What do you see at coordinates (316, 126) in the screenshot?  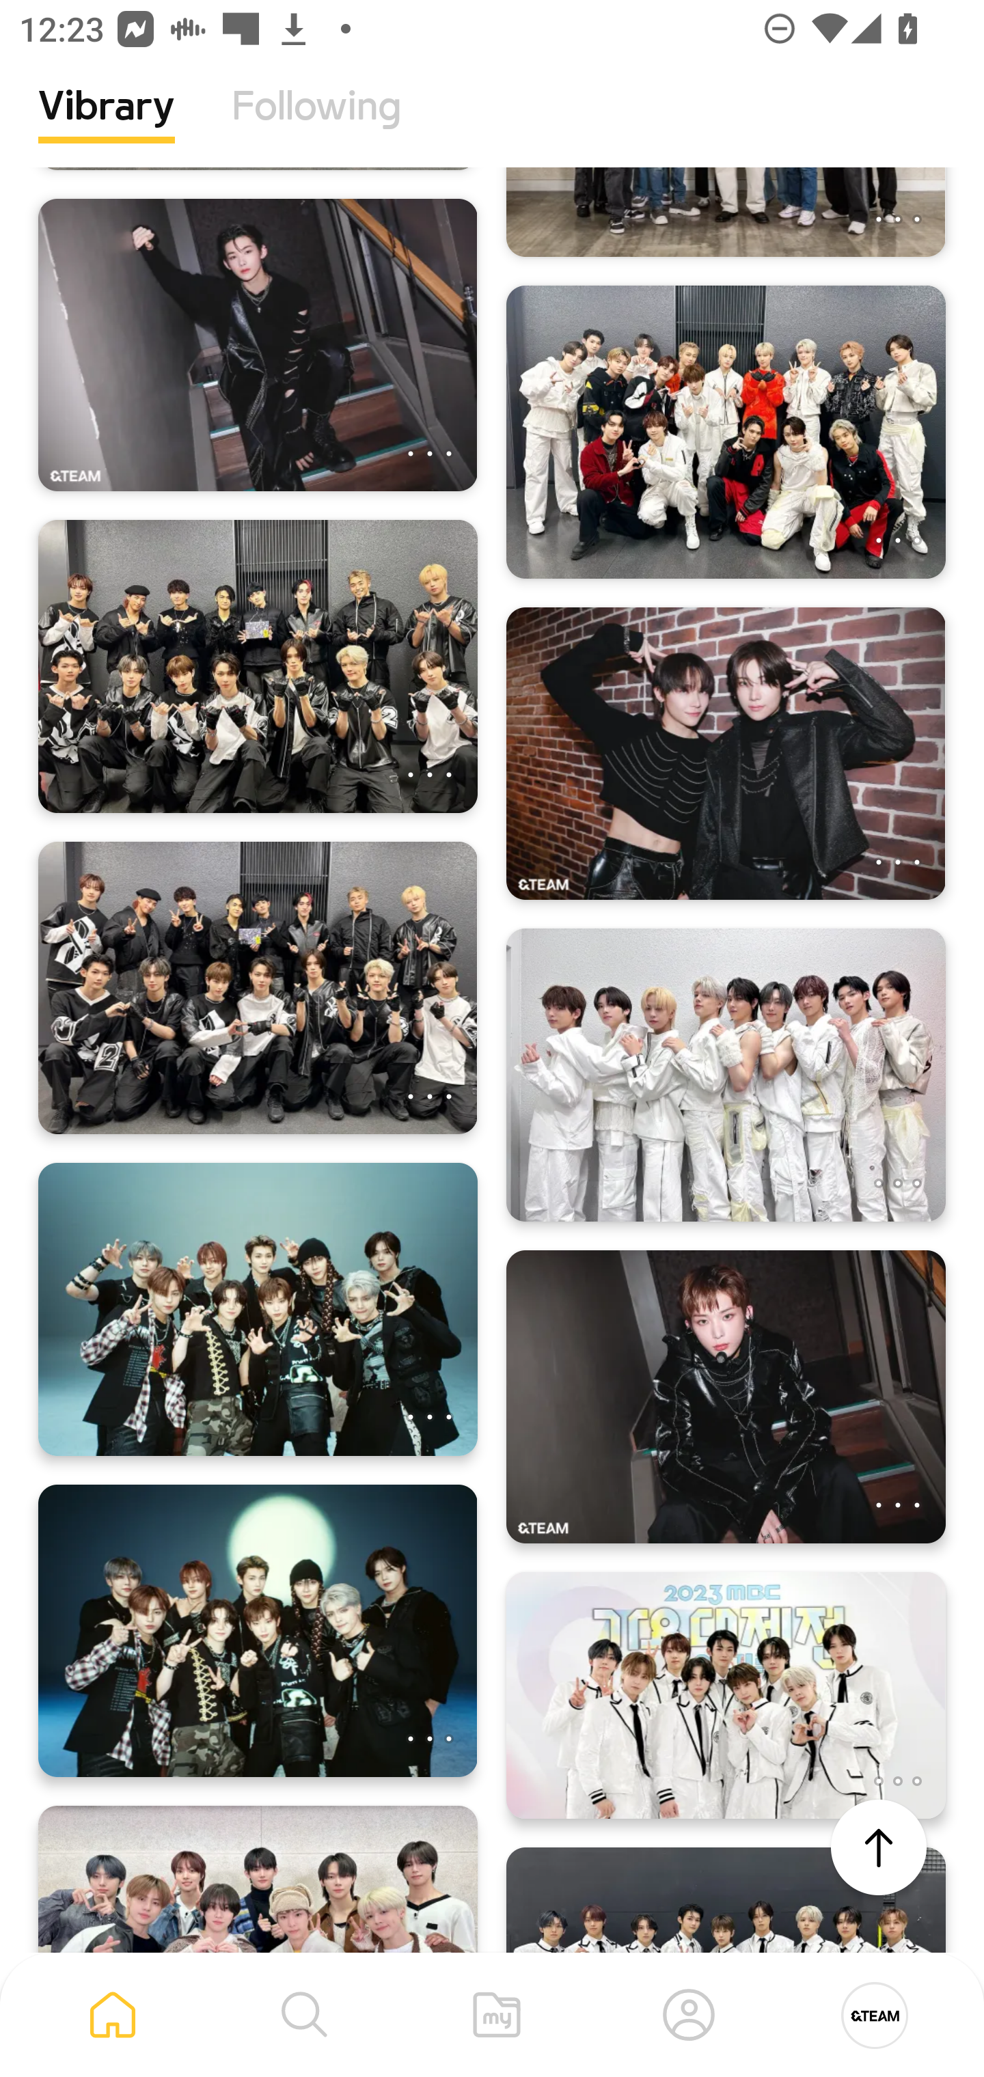 I see `Following` at bounding box center [316, 126].